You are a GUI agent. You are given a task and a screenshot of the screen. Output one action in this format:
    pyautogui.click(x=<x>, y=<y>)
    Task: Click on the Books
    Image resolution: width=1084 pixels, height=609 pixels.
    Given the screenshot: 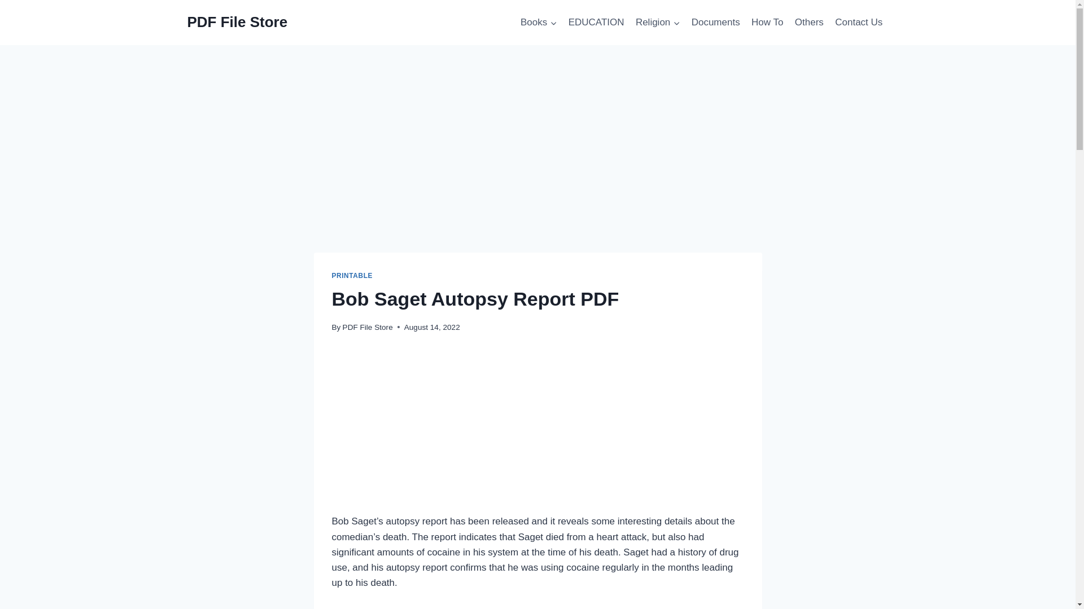 What is the action you would take?
    pyautogui.click(x=539, y=23)
    